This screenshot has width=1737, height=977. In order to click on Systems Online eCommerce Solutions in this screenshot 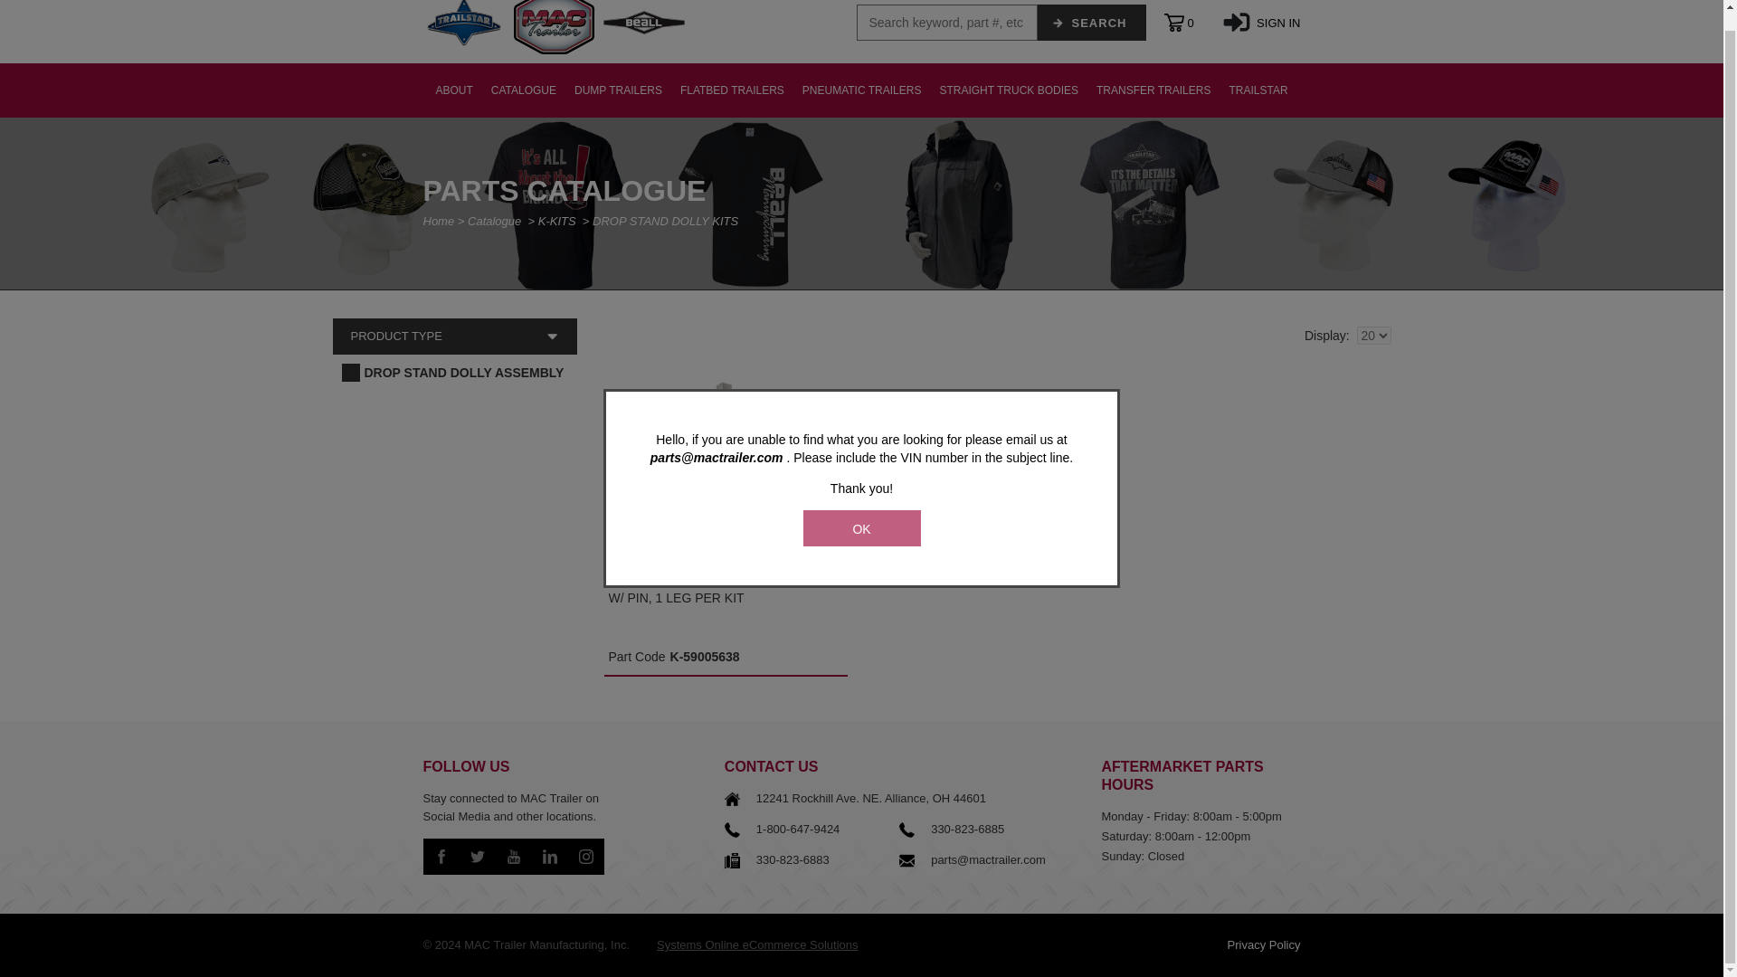, I will do `click(756, 944)`.